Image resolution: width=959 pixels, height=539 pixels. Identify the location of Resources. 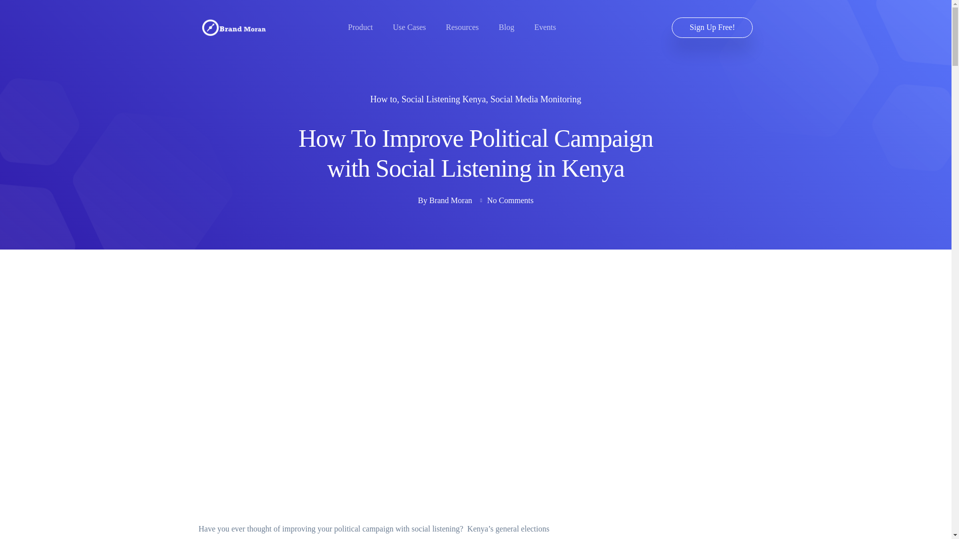
(462, 27).